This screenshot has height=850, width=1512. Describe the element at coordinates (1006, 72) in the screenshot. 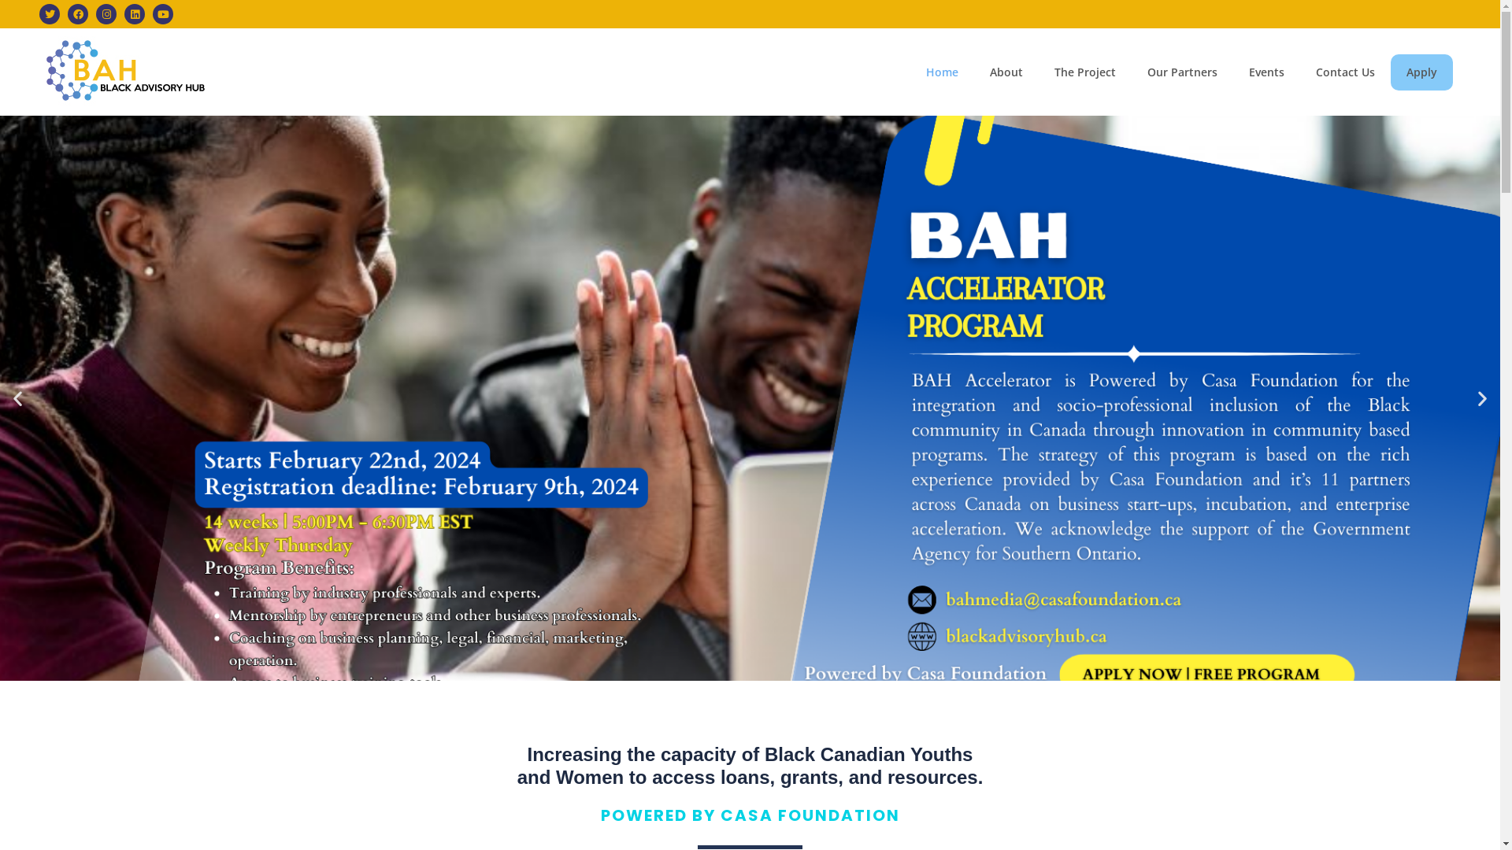

I see `About` at that location.